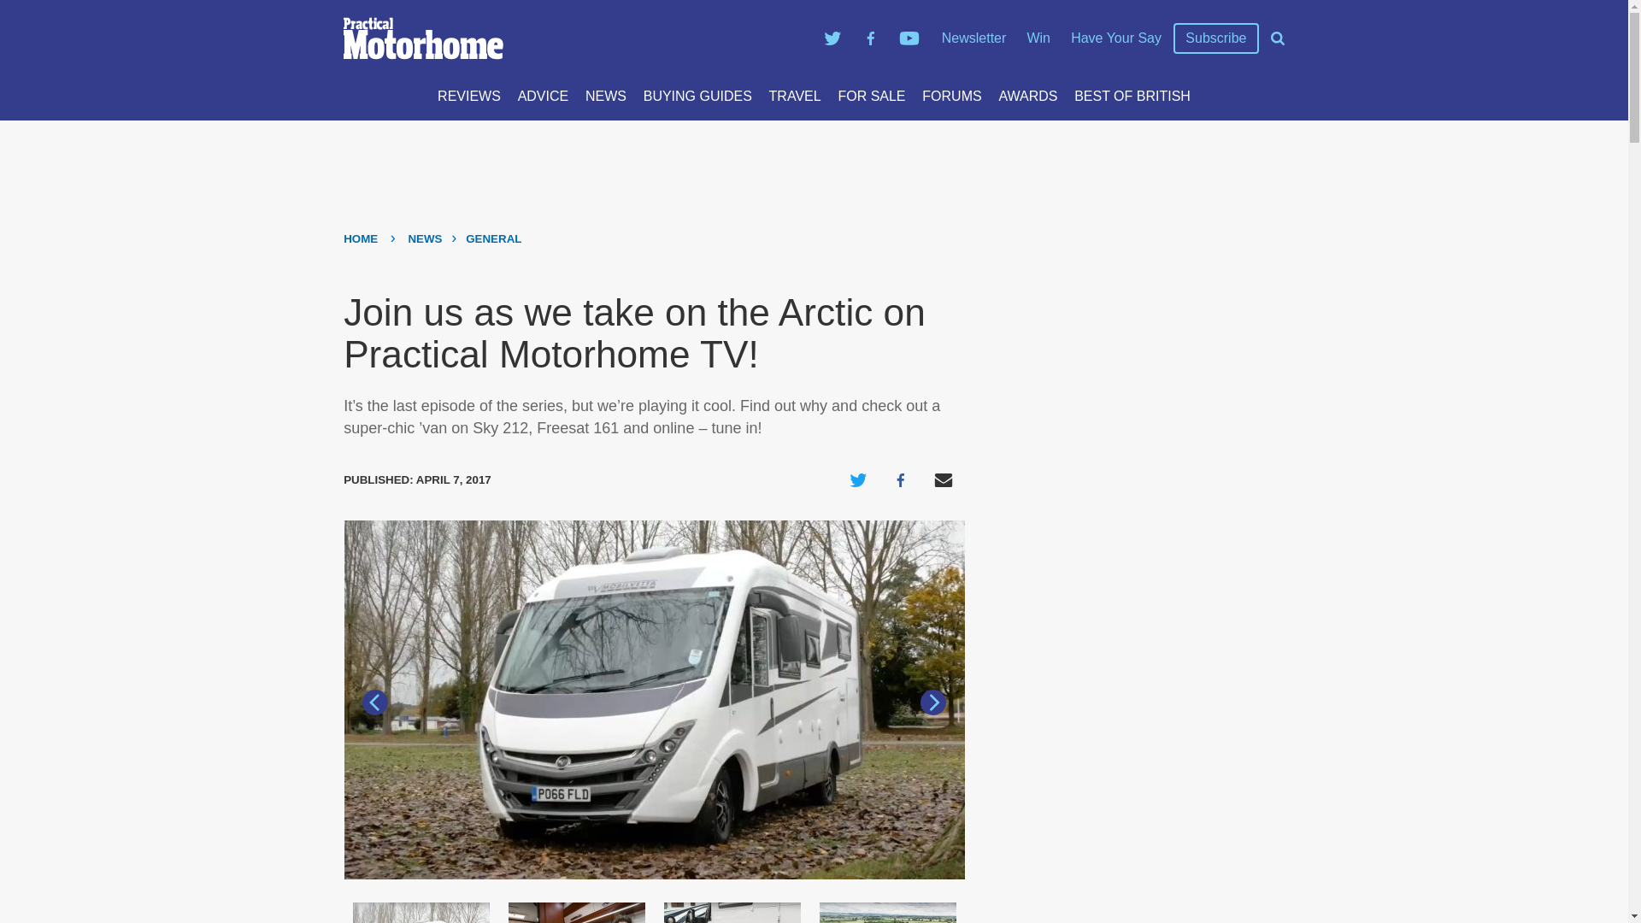 The image size is (1641, 923). I want to click on Subscribe, so click(1215, 38).